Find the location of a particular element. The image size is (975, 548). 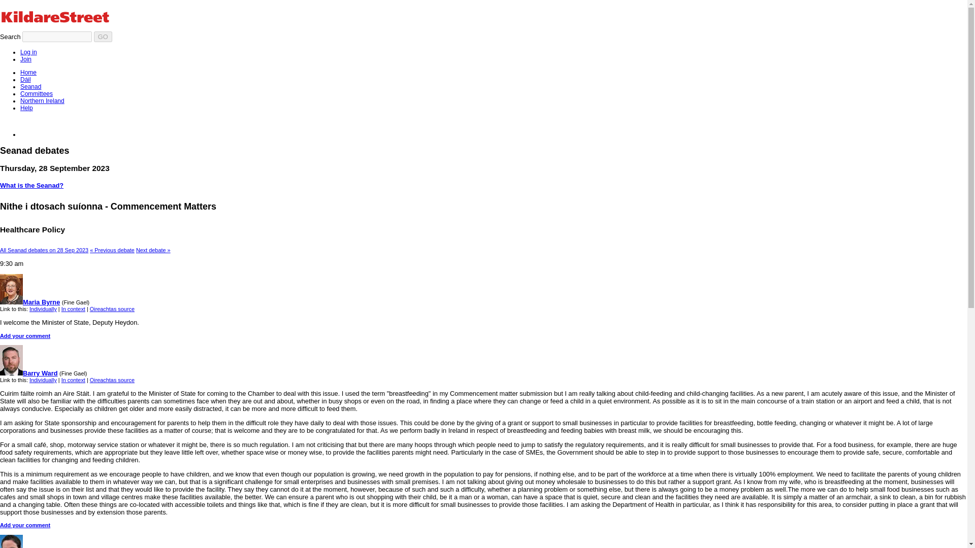

Oireachtas source is located at coordinates (112, 380).